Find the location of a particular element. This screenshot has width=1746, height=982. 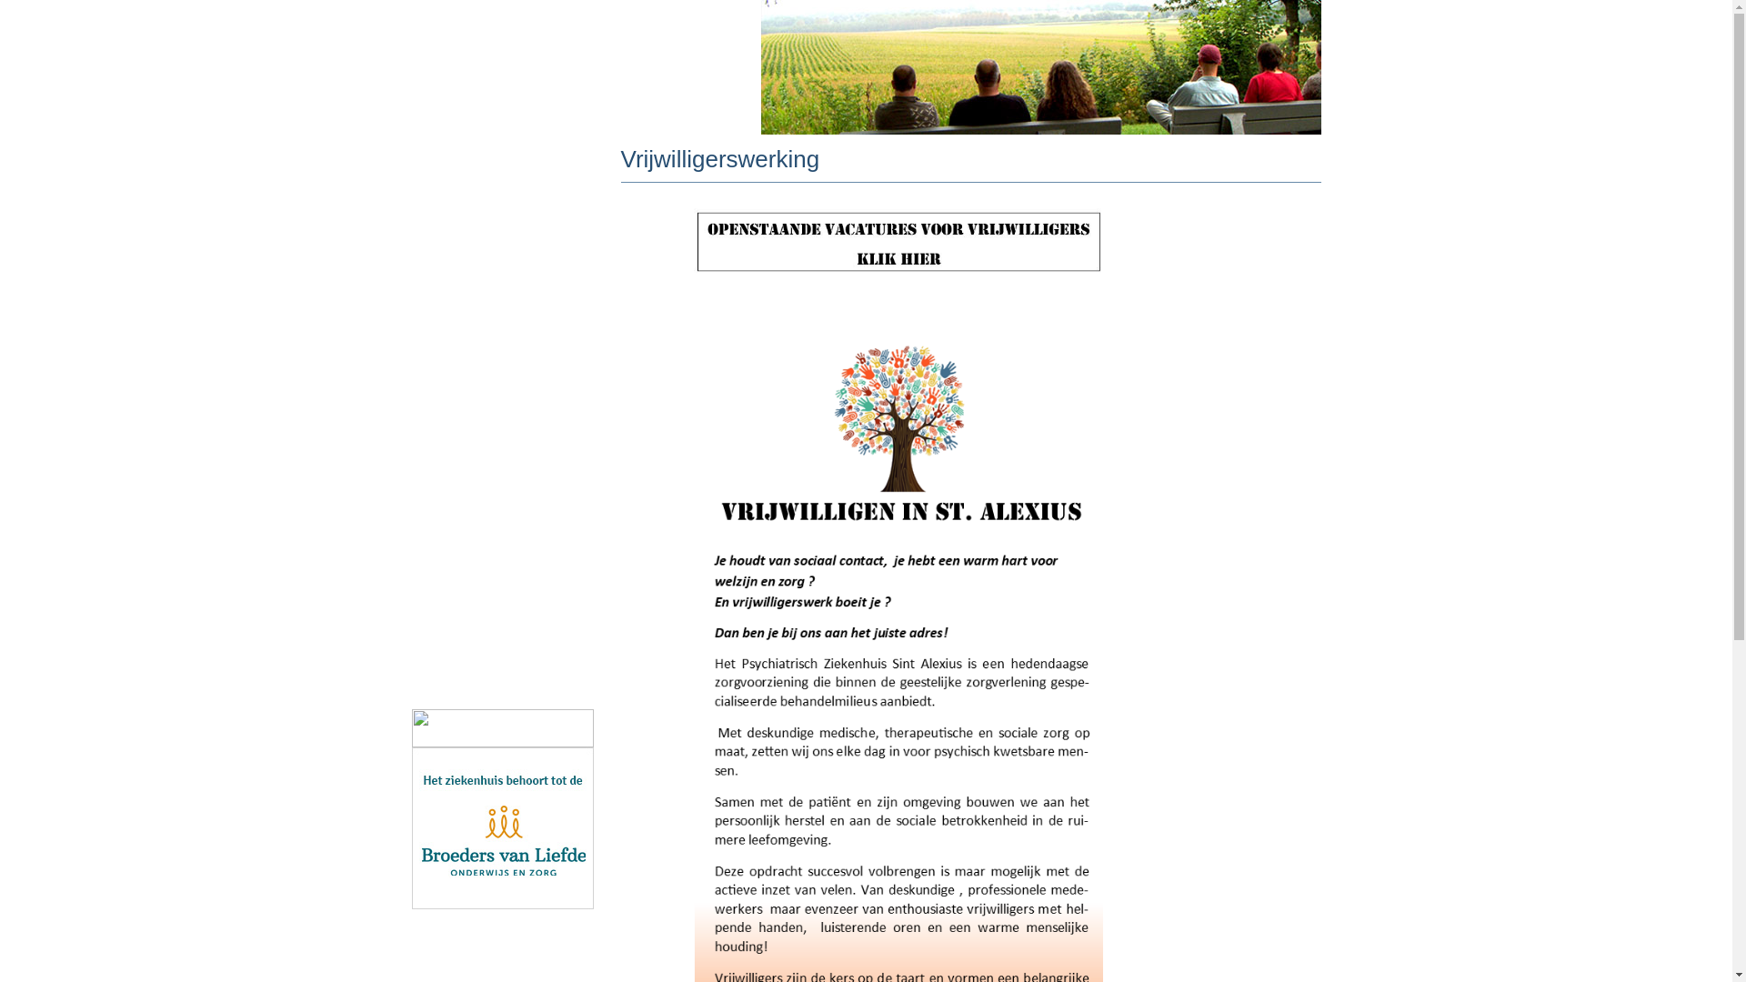

NIEUWS/ AGENDA is located at coordinates (502, 650).